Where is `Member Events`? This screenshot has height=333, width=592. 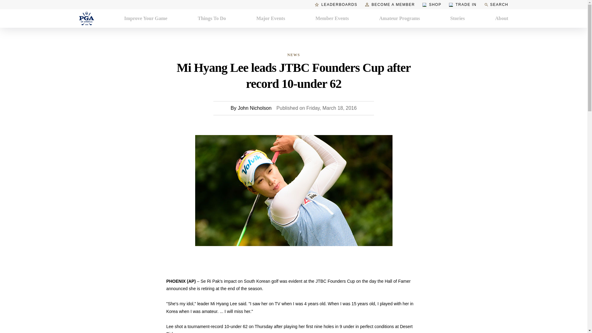 Member Events is located at coordinates (332, 18).